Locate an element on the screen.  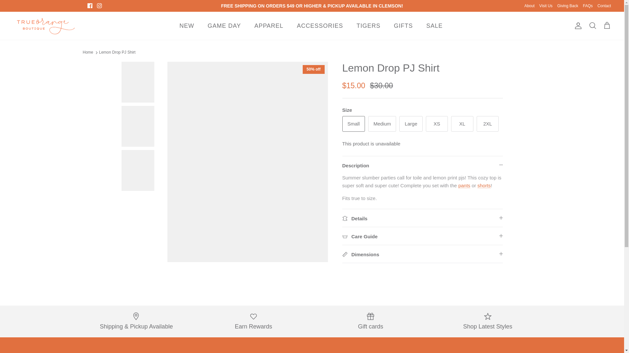
SALE is located at coordinates (434, 26).